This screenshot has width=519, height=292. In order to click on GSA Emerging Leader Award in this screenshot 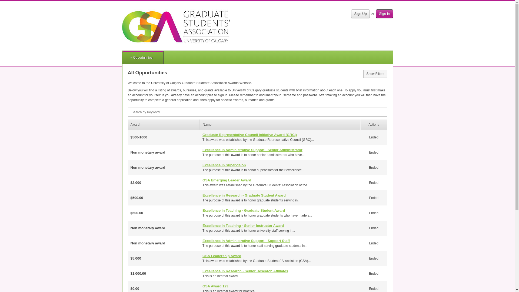, I will do `click(227, 180)`.